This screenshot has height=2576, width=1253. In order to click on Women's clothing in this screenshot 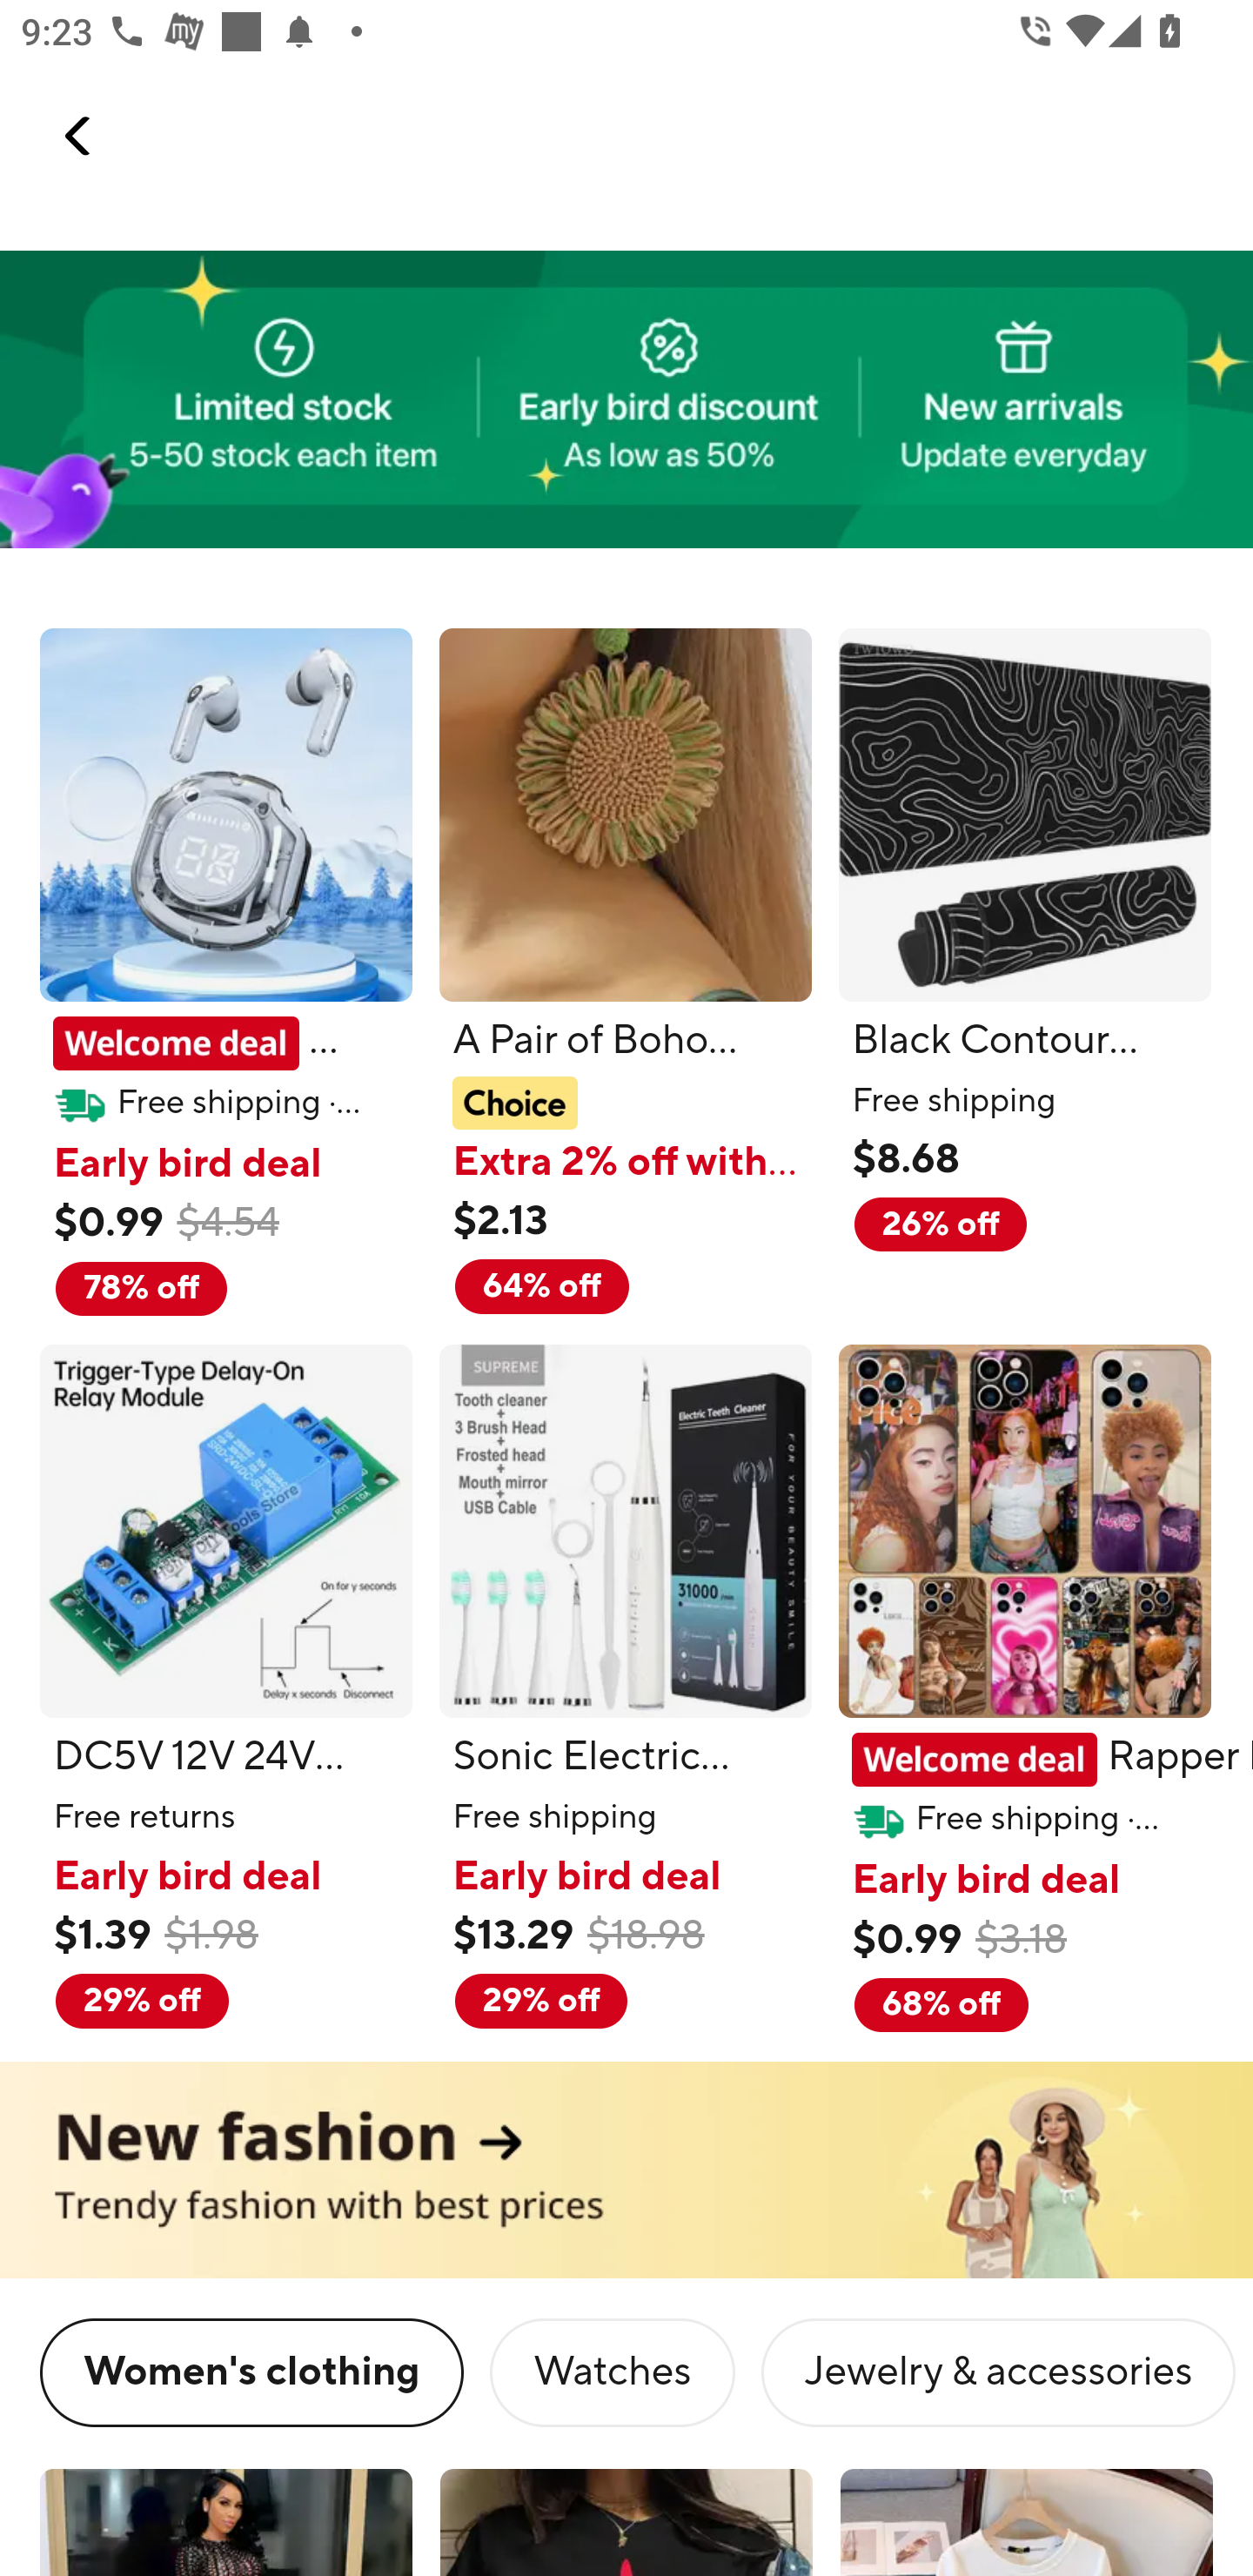, I will do `click(251, 2375)`.